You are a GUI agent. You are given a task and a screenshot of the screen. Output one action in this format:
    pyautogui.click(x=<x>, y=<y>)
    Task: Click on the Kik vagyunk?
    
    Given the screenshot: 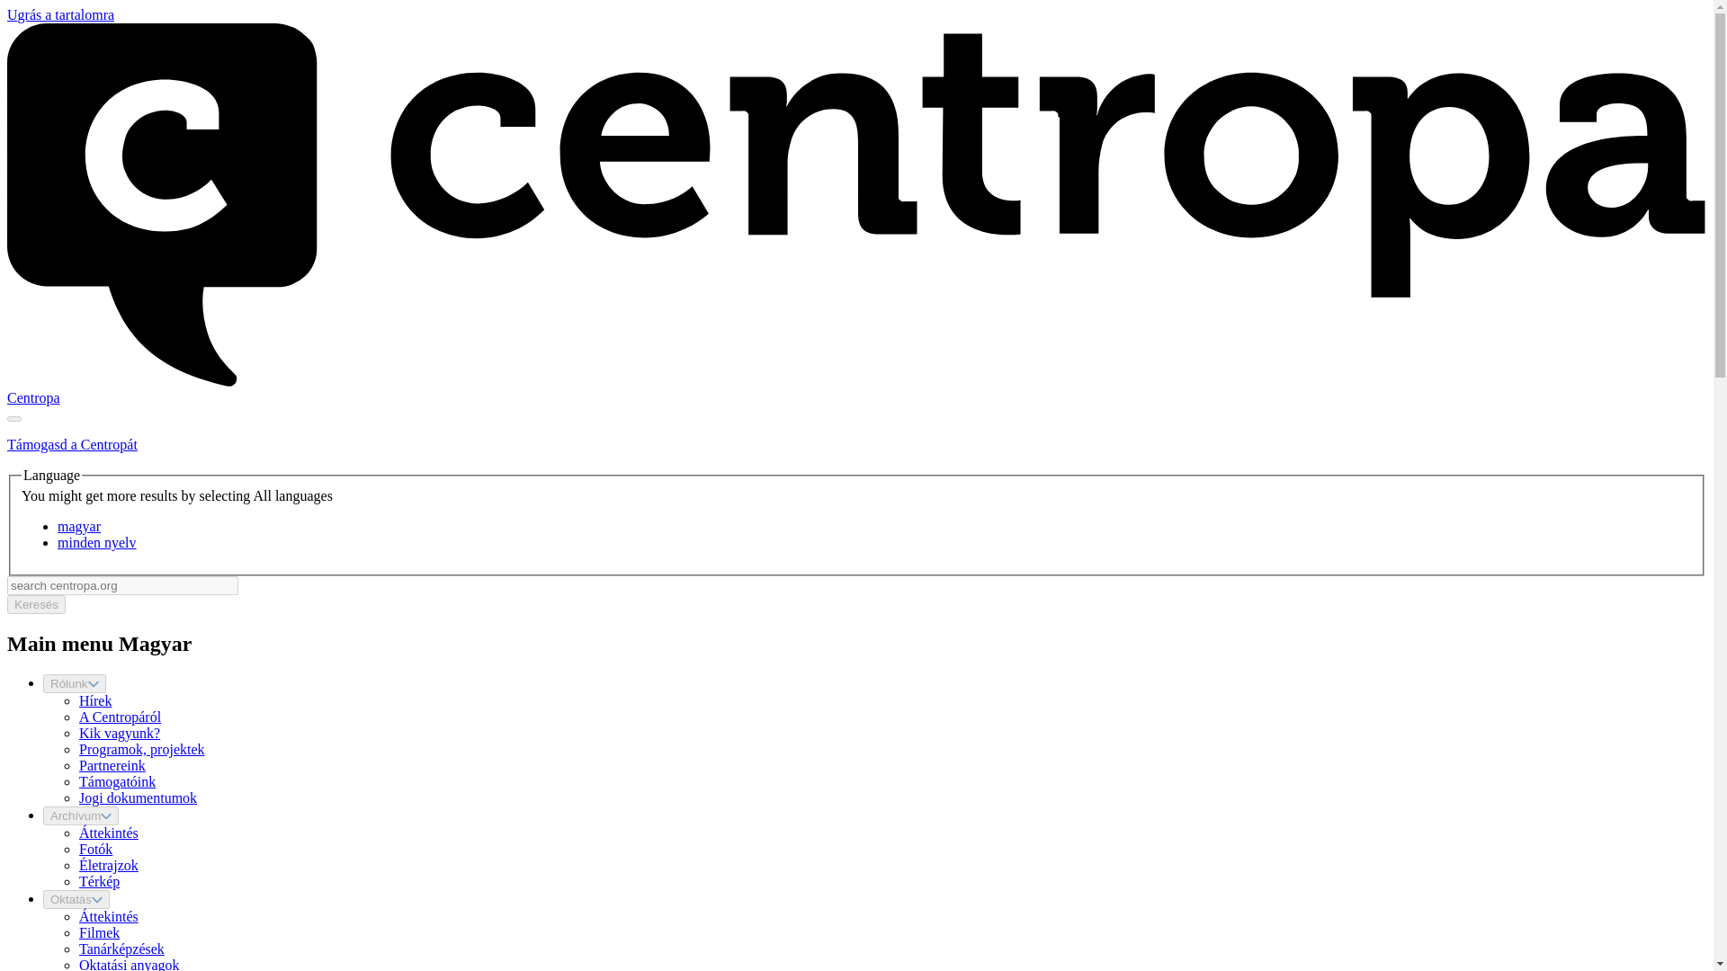 What is the action you would take?
    pyautogui.click(x=120, y=733)
    